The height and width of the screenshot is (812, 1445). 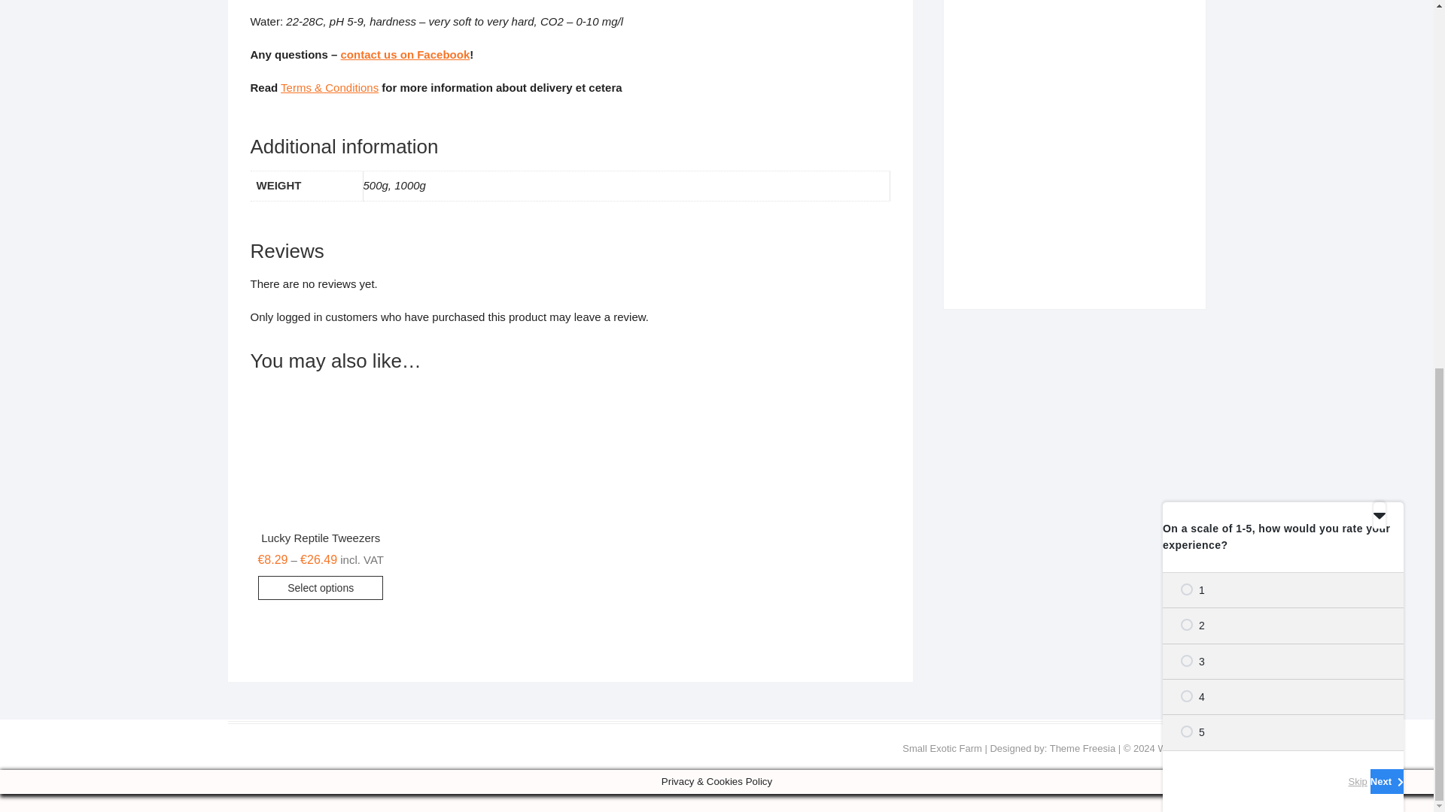 I want to click on Go to top, so click(x=1388, y=96).